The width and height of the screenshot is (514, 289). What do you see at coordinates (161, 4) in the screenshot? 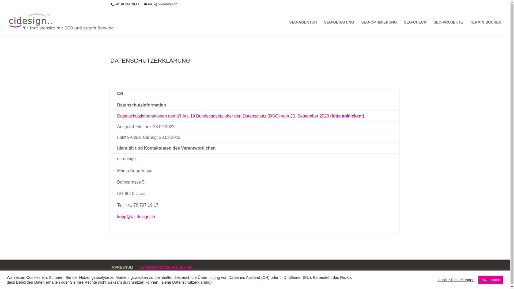
I see `mail@c-i-design.ch` at bounding box center [161, 4].